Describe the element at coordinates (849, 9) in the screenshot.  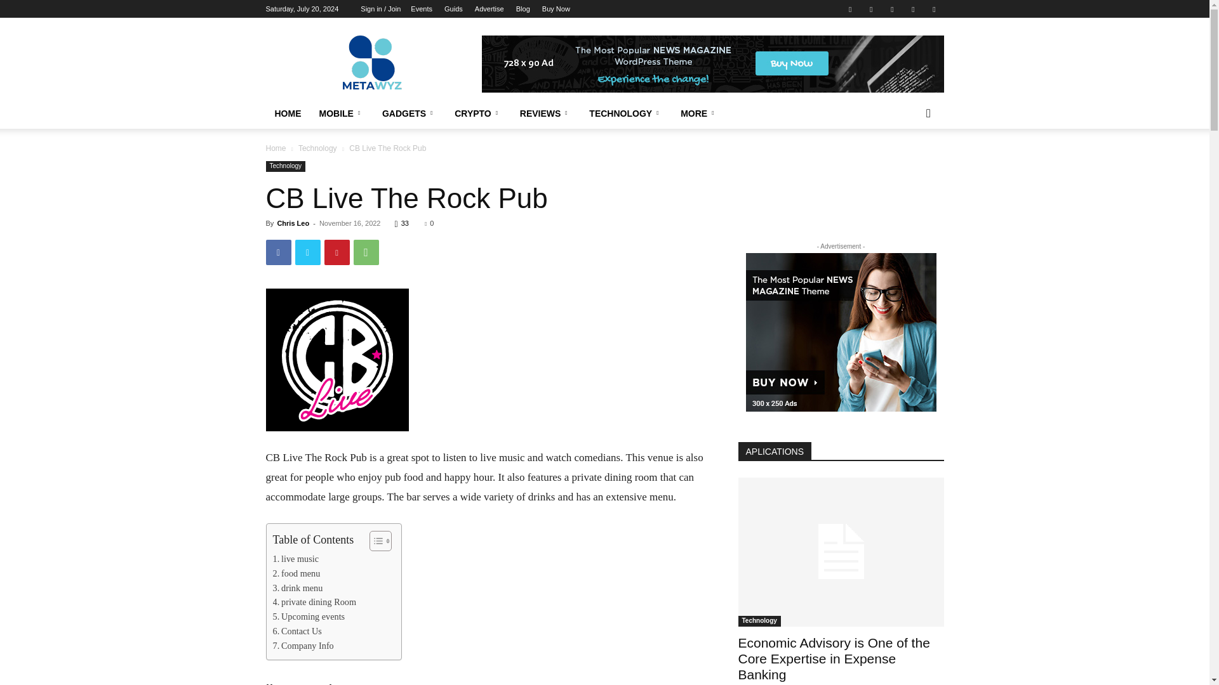
I see `Facebook` at that location.